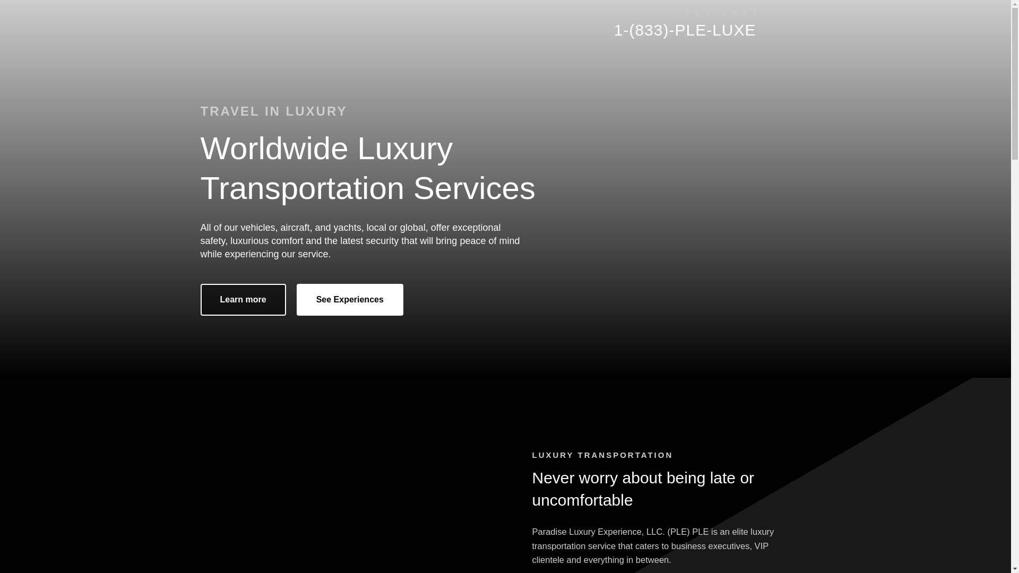 The height and width of the screenshot is (573, 1019). What do you see at coordinates (243, 299) in the screenshot?
I see `Learn more` at bounding box center [243, 299].